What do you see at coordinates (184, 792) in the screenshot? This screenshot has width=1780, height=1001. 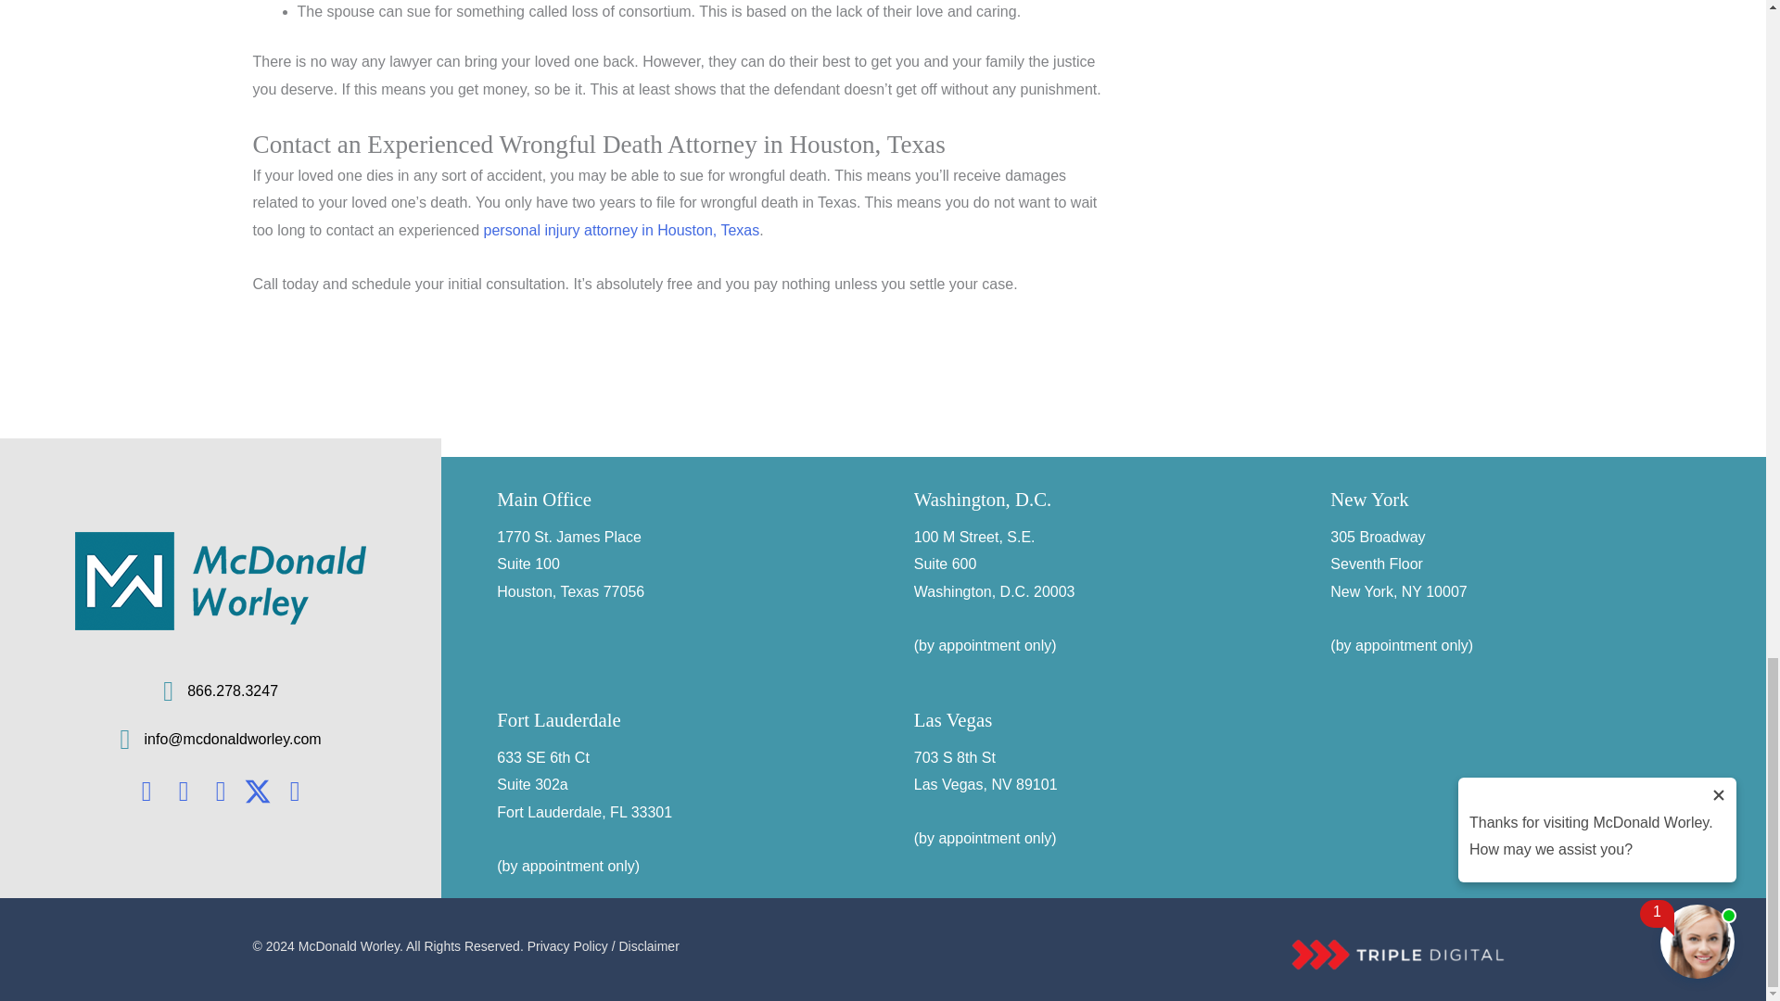 I see `LinkedIn` at bounding box center [184, 792].